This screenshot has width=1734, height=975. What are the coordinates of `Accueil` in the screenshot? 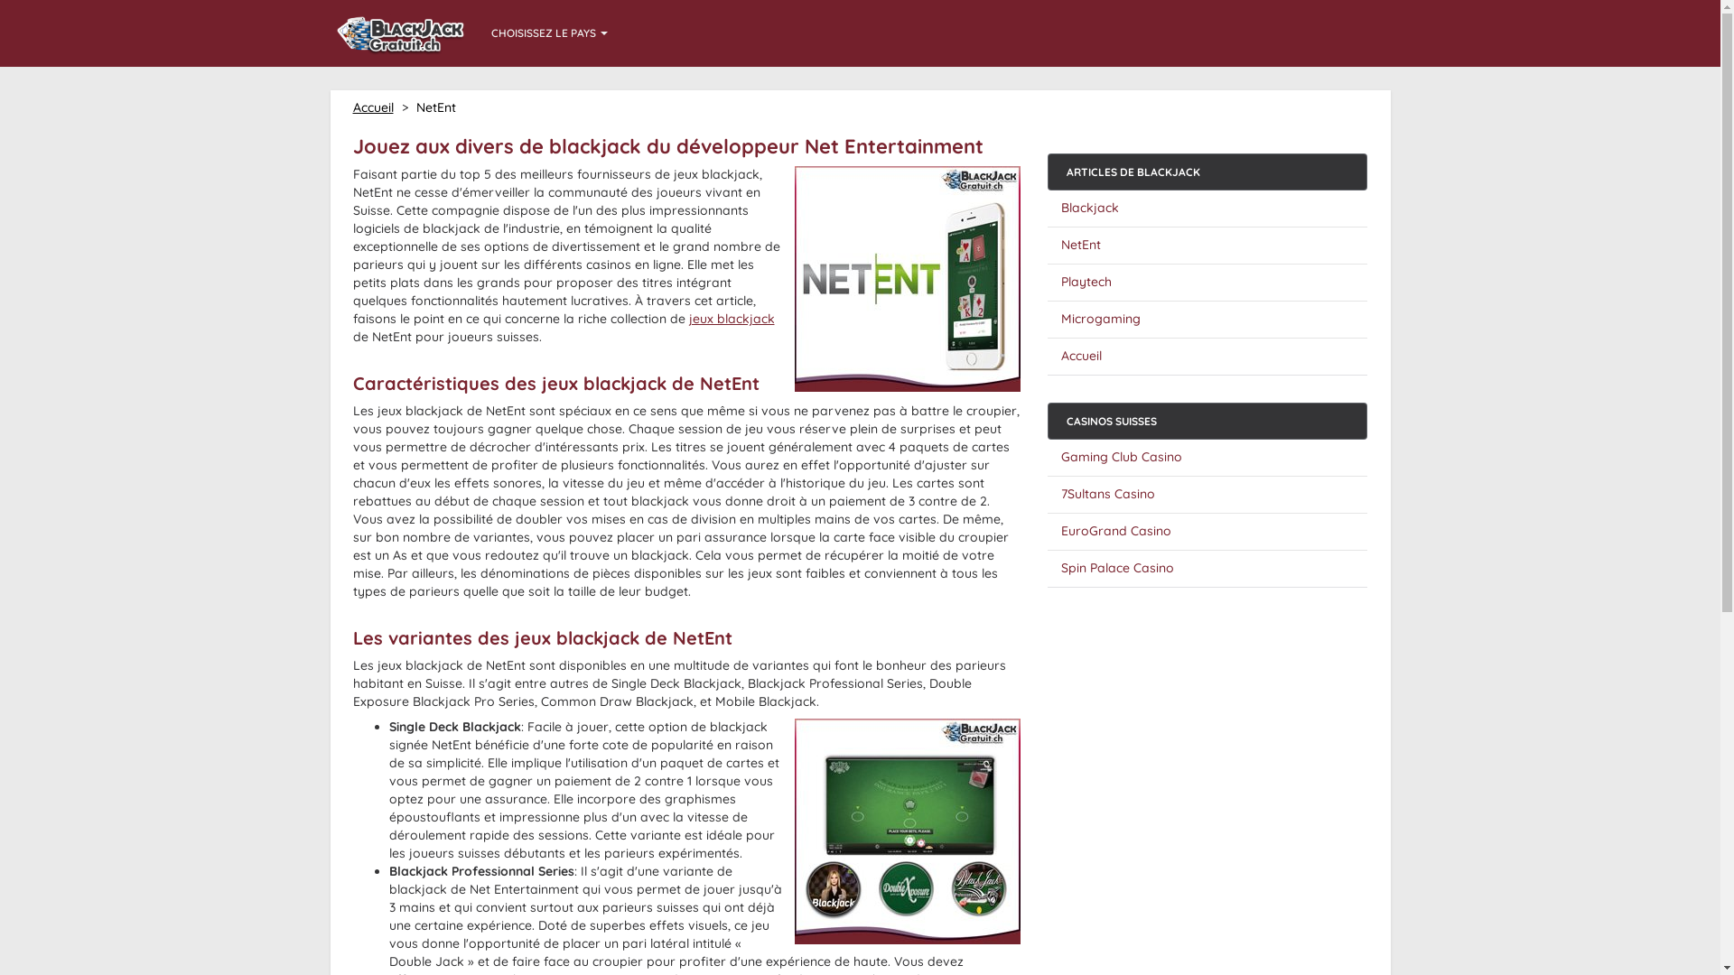 It's located at (372, 107).